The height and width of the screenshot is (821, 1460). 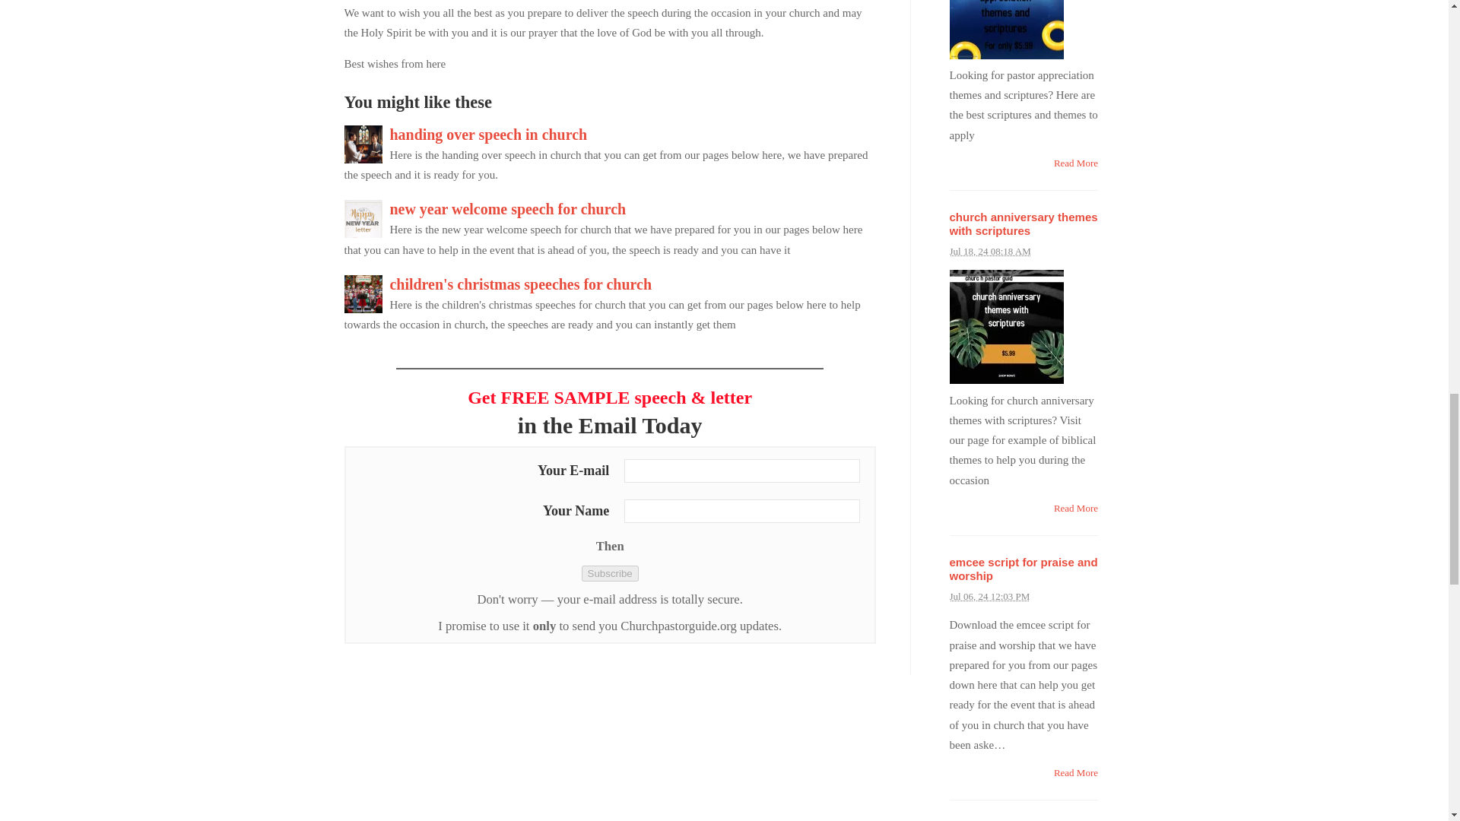 I want to click on 2024-07-18T08:18:00-0400, so click(x=990, y=251).